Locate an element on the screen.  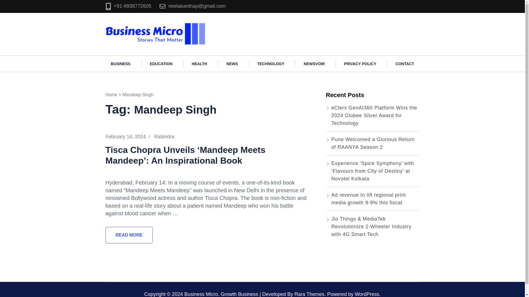
Pune Welcomed a Glorious Return of RAANYA Season 2 is located at coordinates (373, 143).